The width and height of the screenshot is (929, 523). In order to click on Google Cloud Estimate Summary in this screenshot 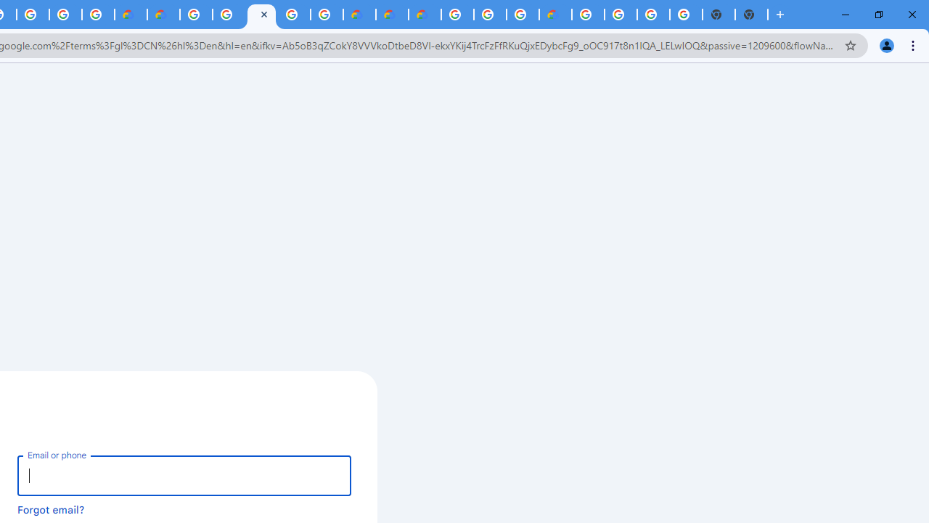, I will do `click(425, 15)`.